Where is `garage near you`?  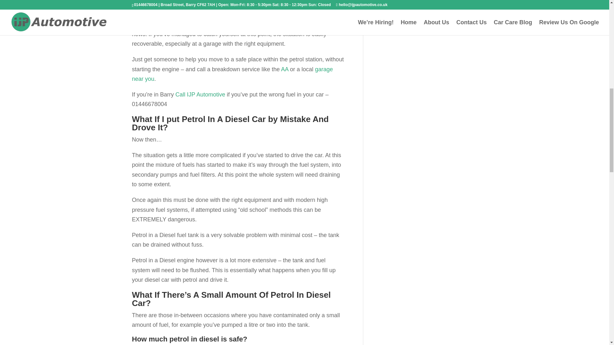 garage near you is located at coordinates (232, 74).